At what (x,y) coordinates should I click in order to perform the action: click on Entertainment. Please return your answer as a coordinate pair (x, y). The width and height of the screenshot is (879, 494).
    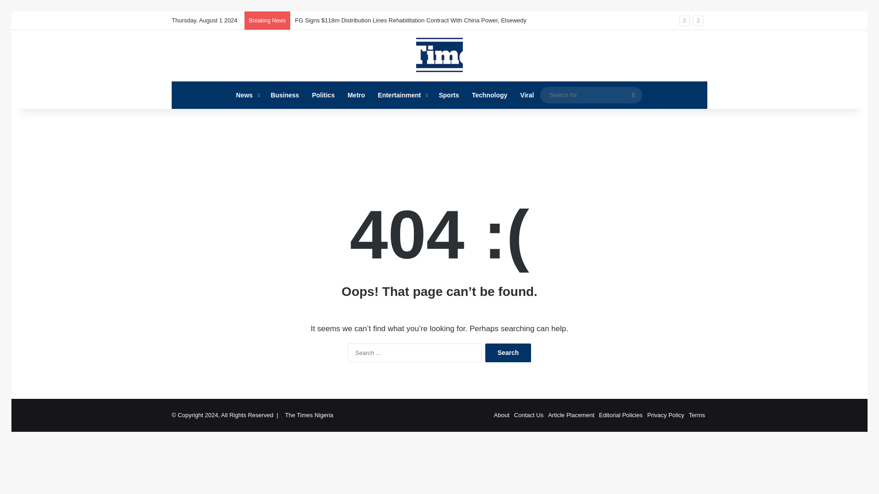
    Looking at the image, I should click on (402, 95).